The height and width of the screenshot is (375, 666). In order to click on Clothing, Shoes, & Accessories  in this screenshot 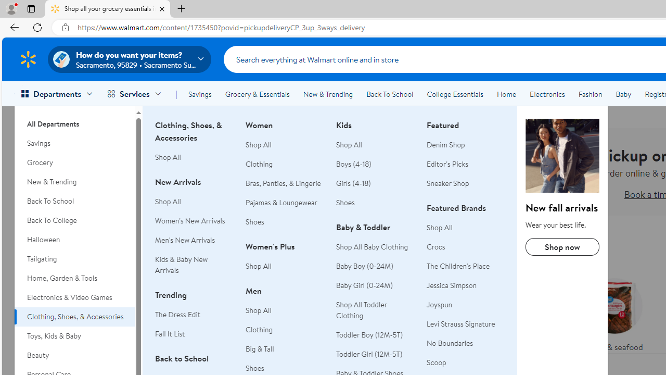, I will do `click(562, 156)`.